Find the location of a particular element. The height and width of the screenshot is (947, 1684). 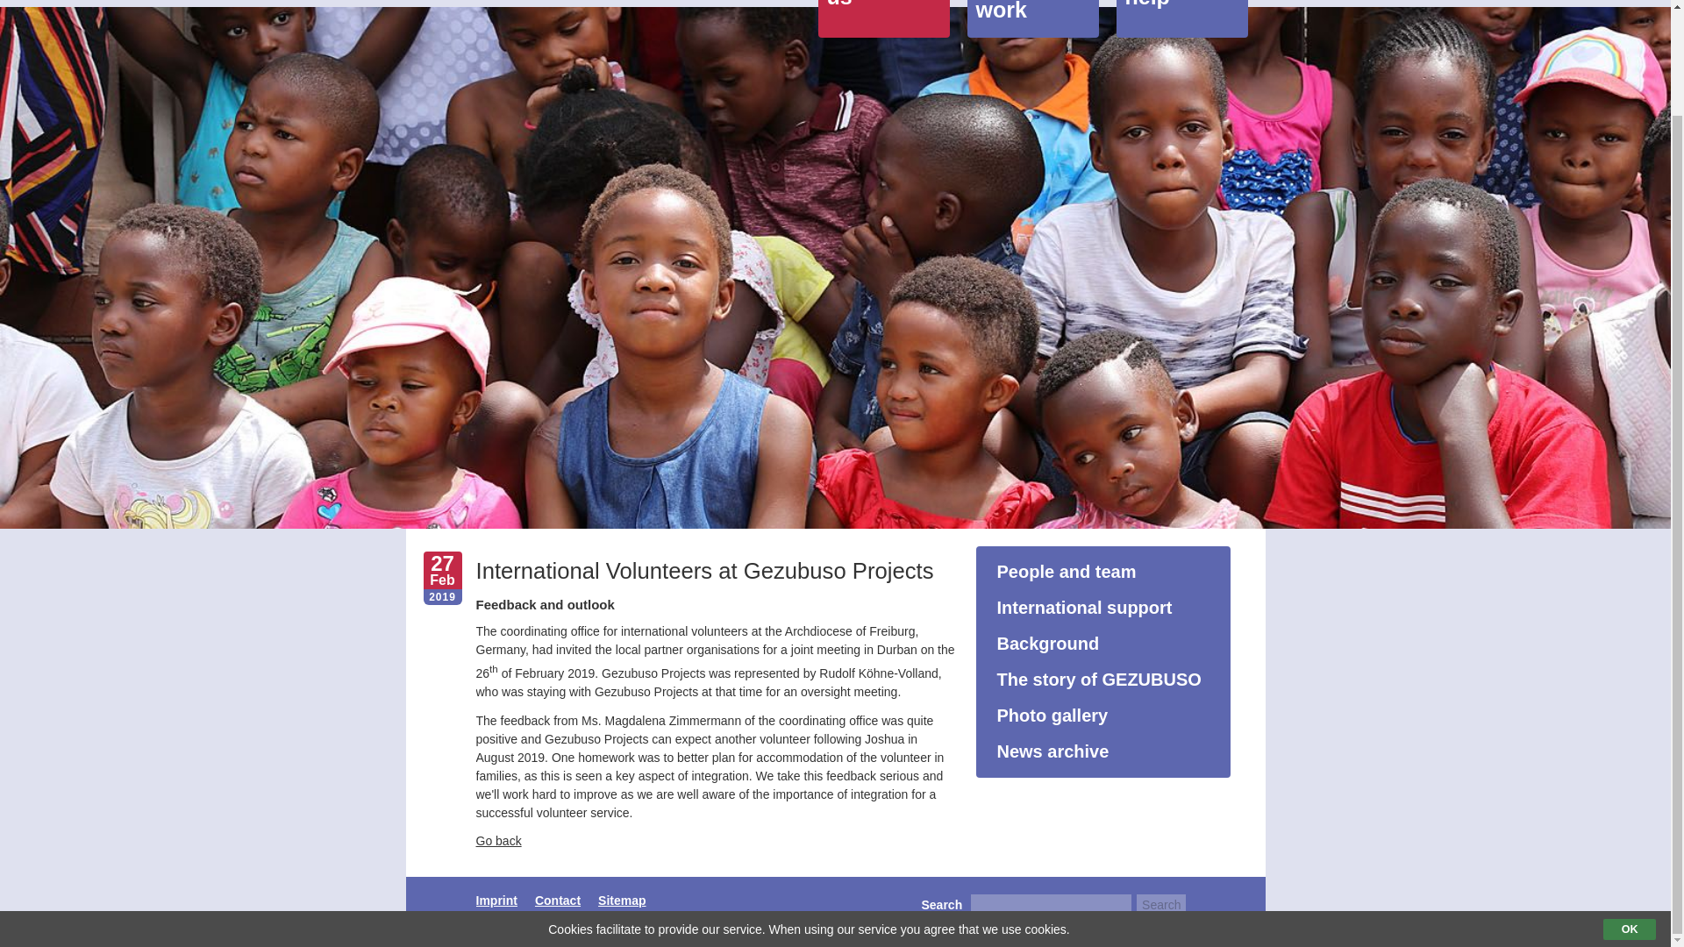

Photo gallery is located at coordinates (1102, 716).